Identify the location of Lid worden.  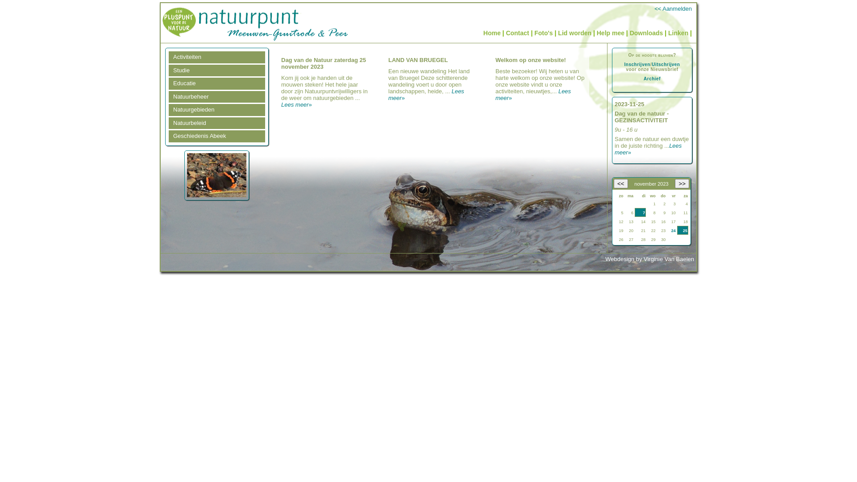
(575, 33).